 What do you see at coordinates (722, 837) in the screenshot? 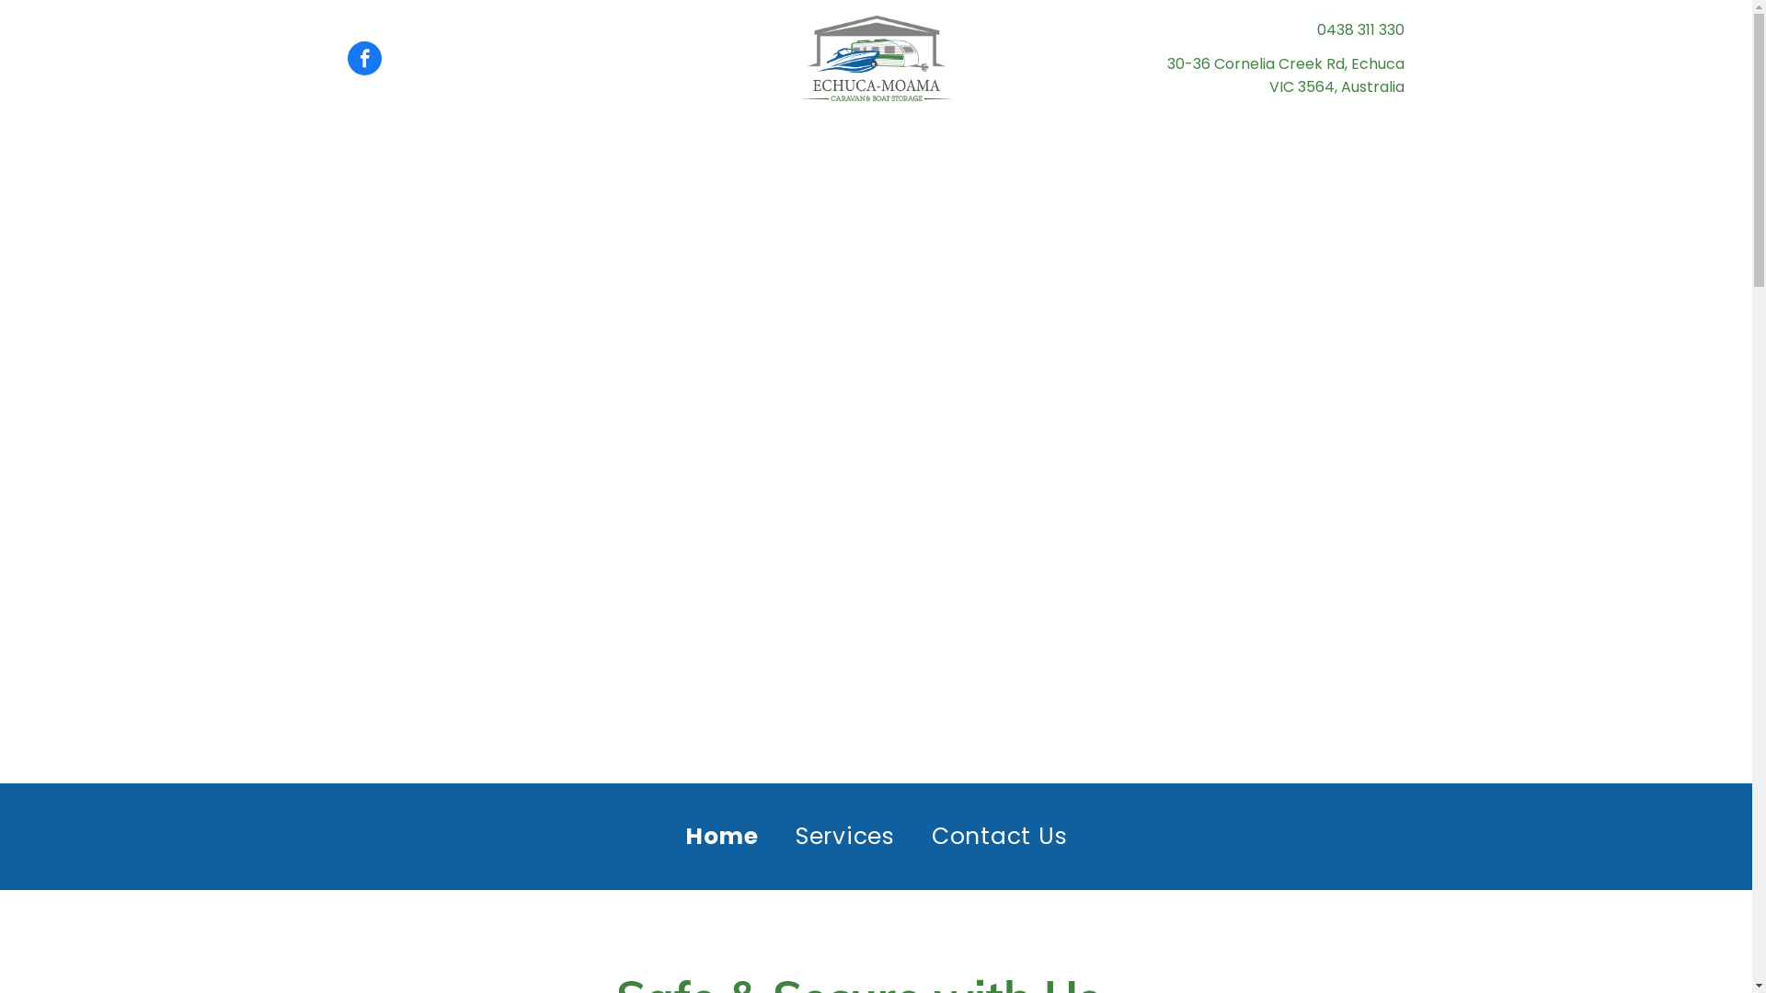
I see `Home` at bounding box center [722, 837].